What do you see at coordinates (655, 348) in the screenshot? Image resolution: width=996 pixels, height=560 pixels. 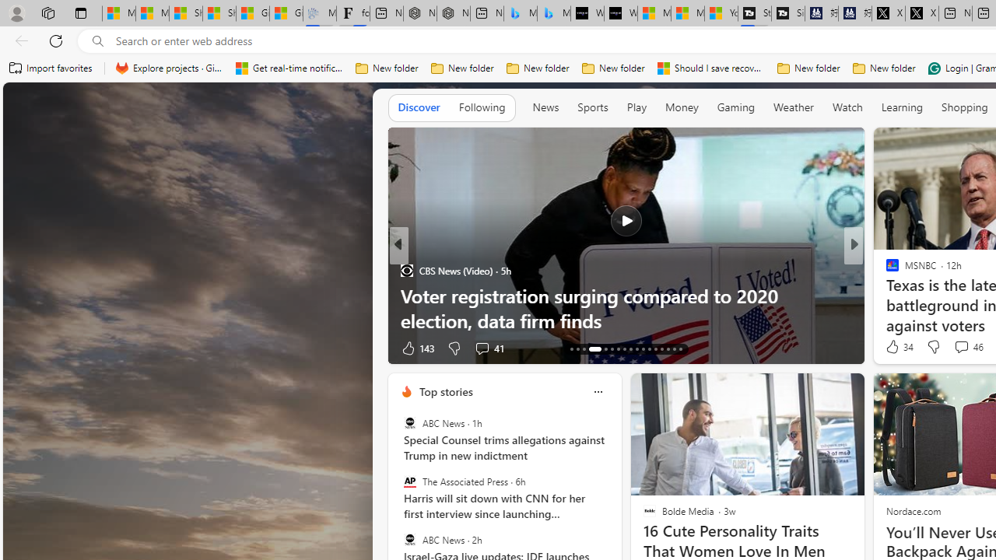 I see `AutomationID: tab-25` at bounding box center [655, 348].